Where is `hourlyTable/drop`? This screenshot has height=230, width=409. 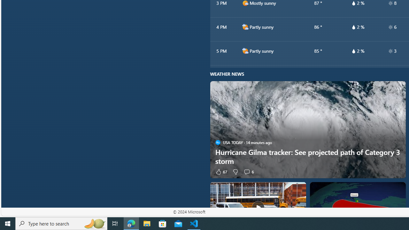
hourlyTable/drop is located at coordinates (353, 51).